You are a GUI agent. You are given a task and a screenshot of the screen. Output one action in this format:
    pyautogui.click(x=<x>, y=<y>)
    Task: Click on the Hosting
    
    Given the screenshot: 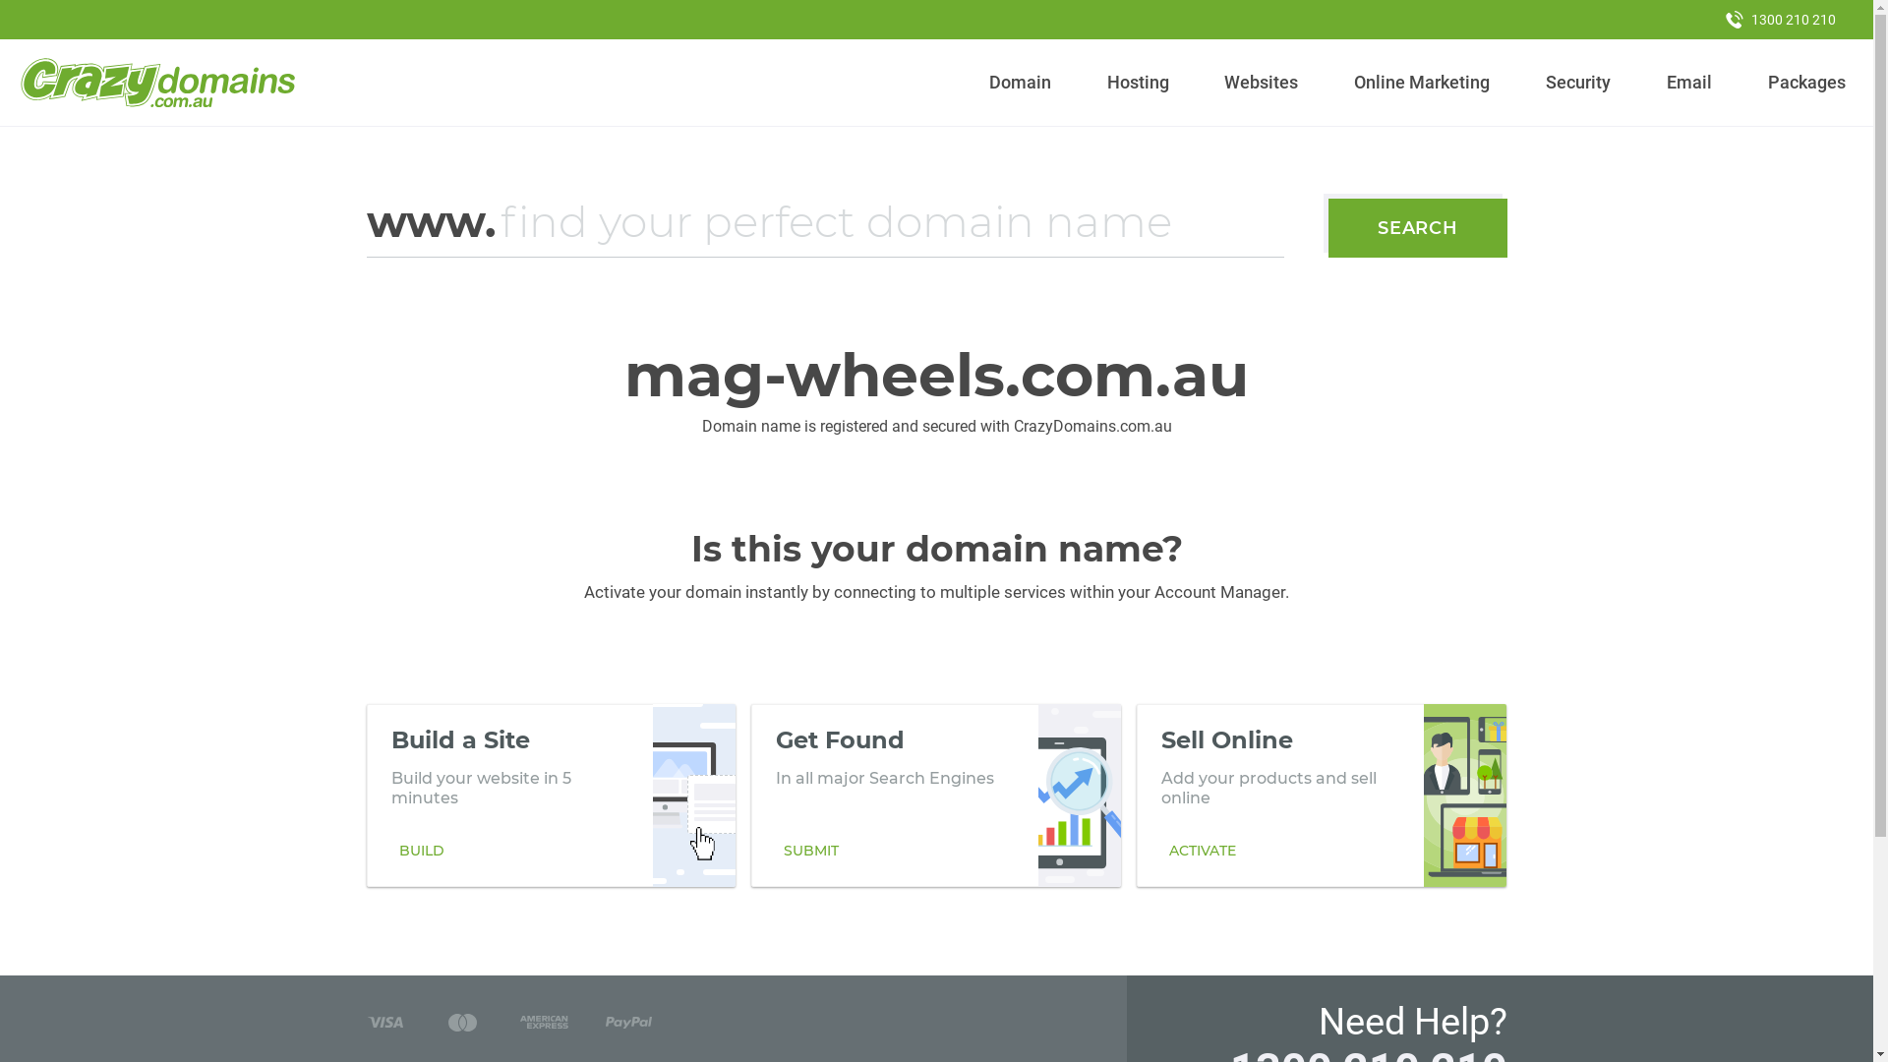 What is the action you would take?
    pyautogui.click(x=1138, y=83)
    